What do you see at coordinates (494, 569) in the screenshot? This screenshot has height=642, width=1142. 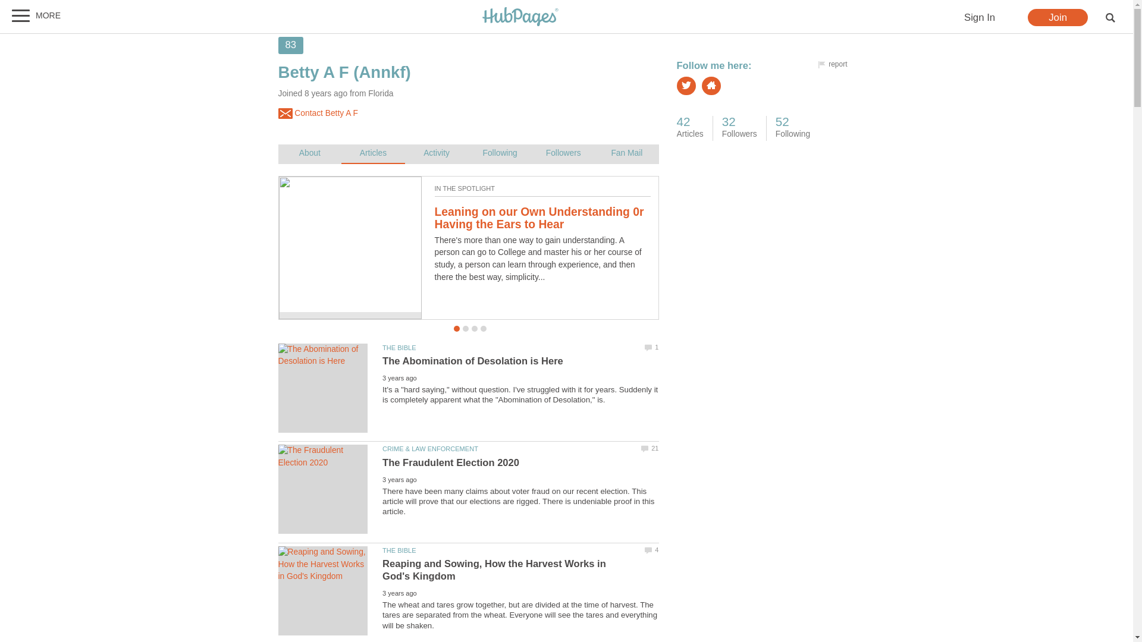 I see `Reaping and Sowing, How the Harvest Works in God's Kingdom` at bounding box center [494, 569].